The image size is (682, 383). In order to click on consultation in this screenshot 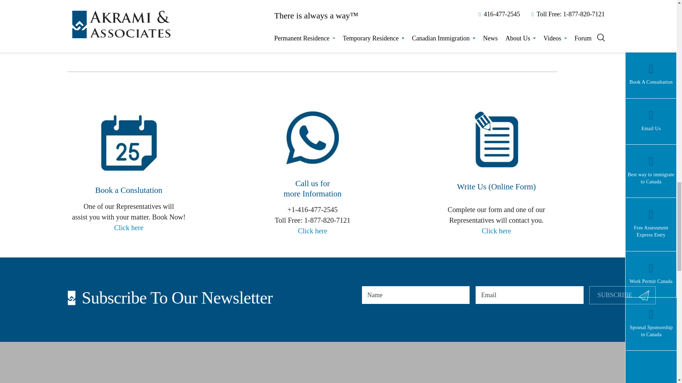, I will do `click(129, 143)`.